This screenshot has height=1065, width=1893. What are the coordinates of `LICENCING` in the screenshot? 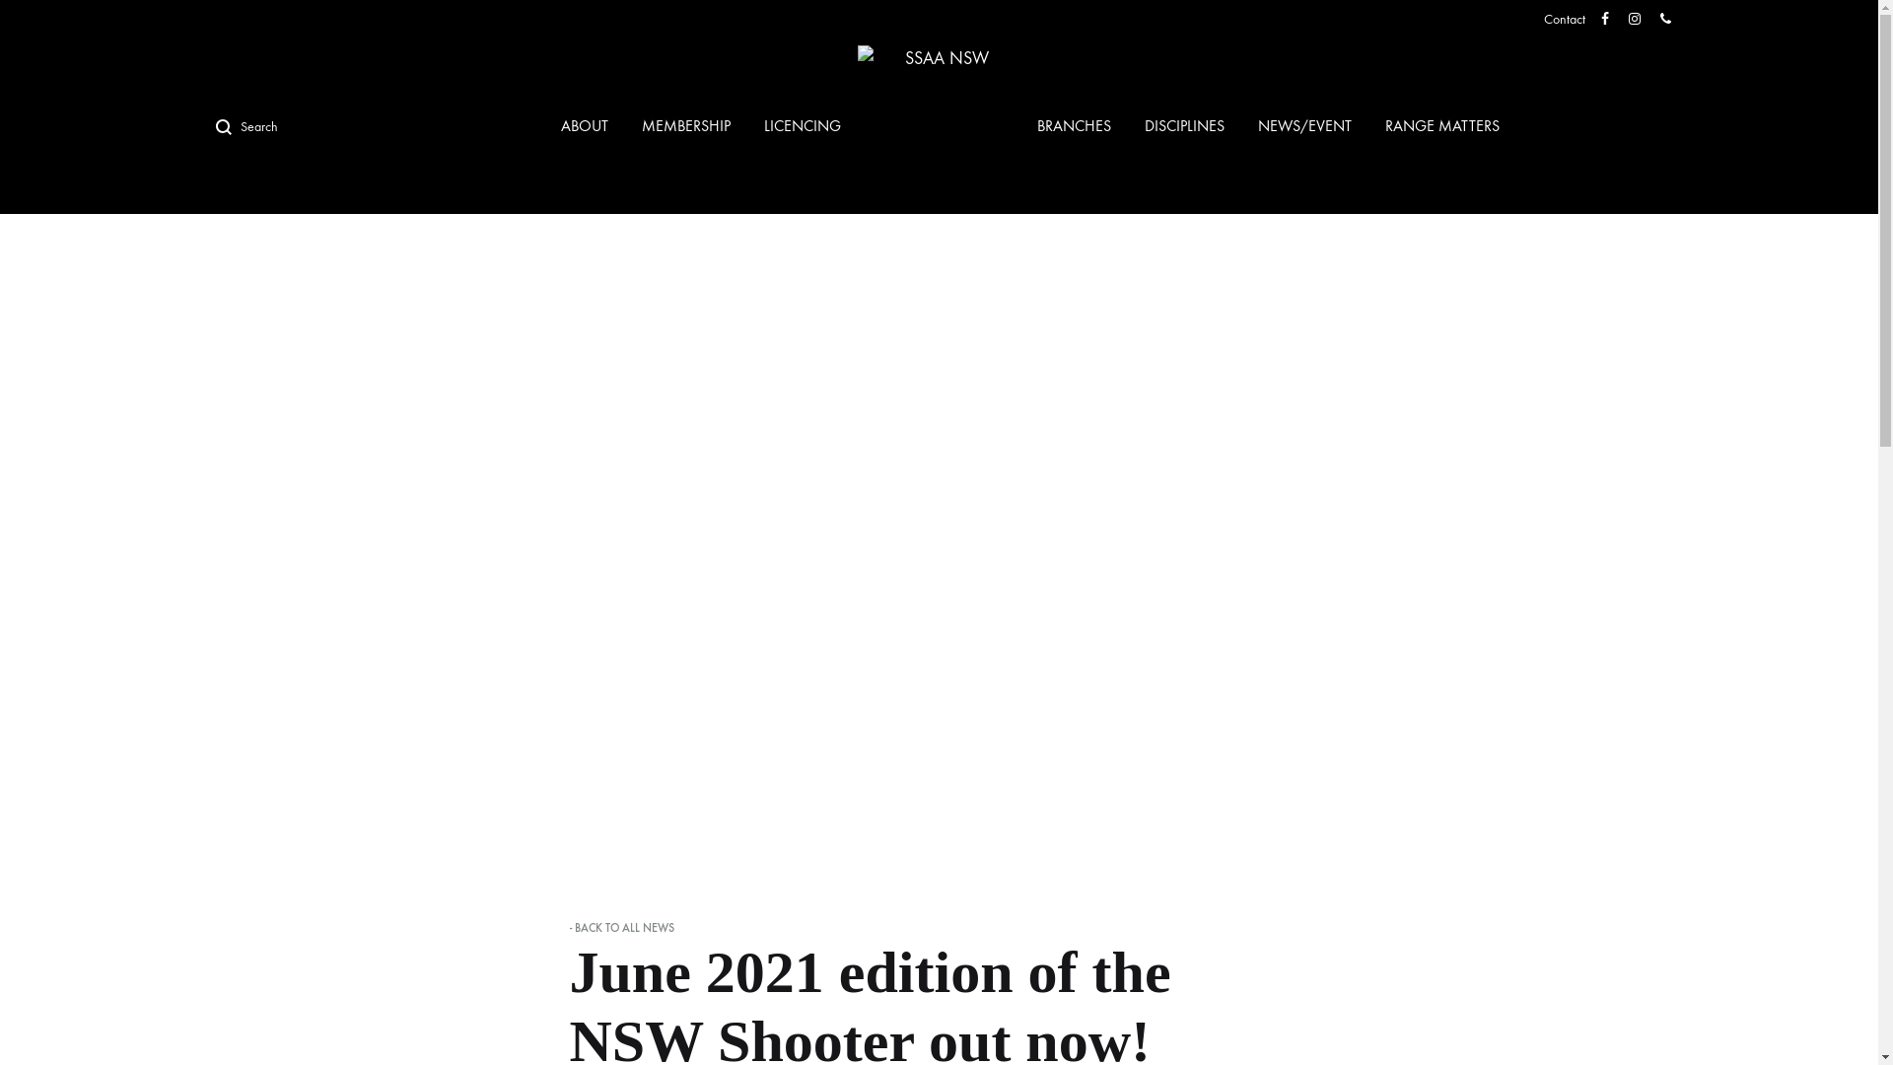 It's located at (803, 126).